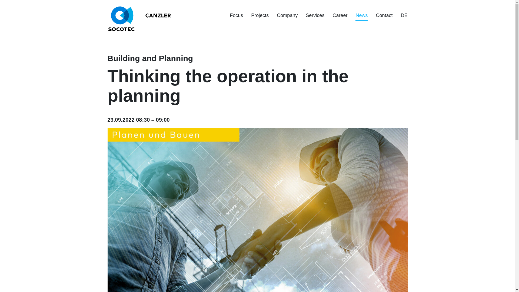  Describe the element at coordinates (236, 15) in the screenshot. I see `Focus` at that location.